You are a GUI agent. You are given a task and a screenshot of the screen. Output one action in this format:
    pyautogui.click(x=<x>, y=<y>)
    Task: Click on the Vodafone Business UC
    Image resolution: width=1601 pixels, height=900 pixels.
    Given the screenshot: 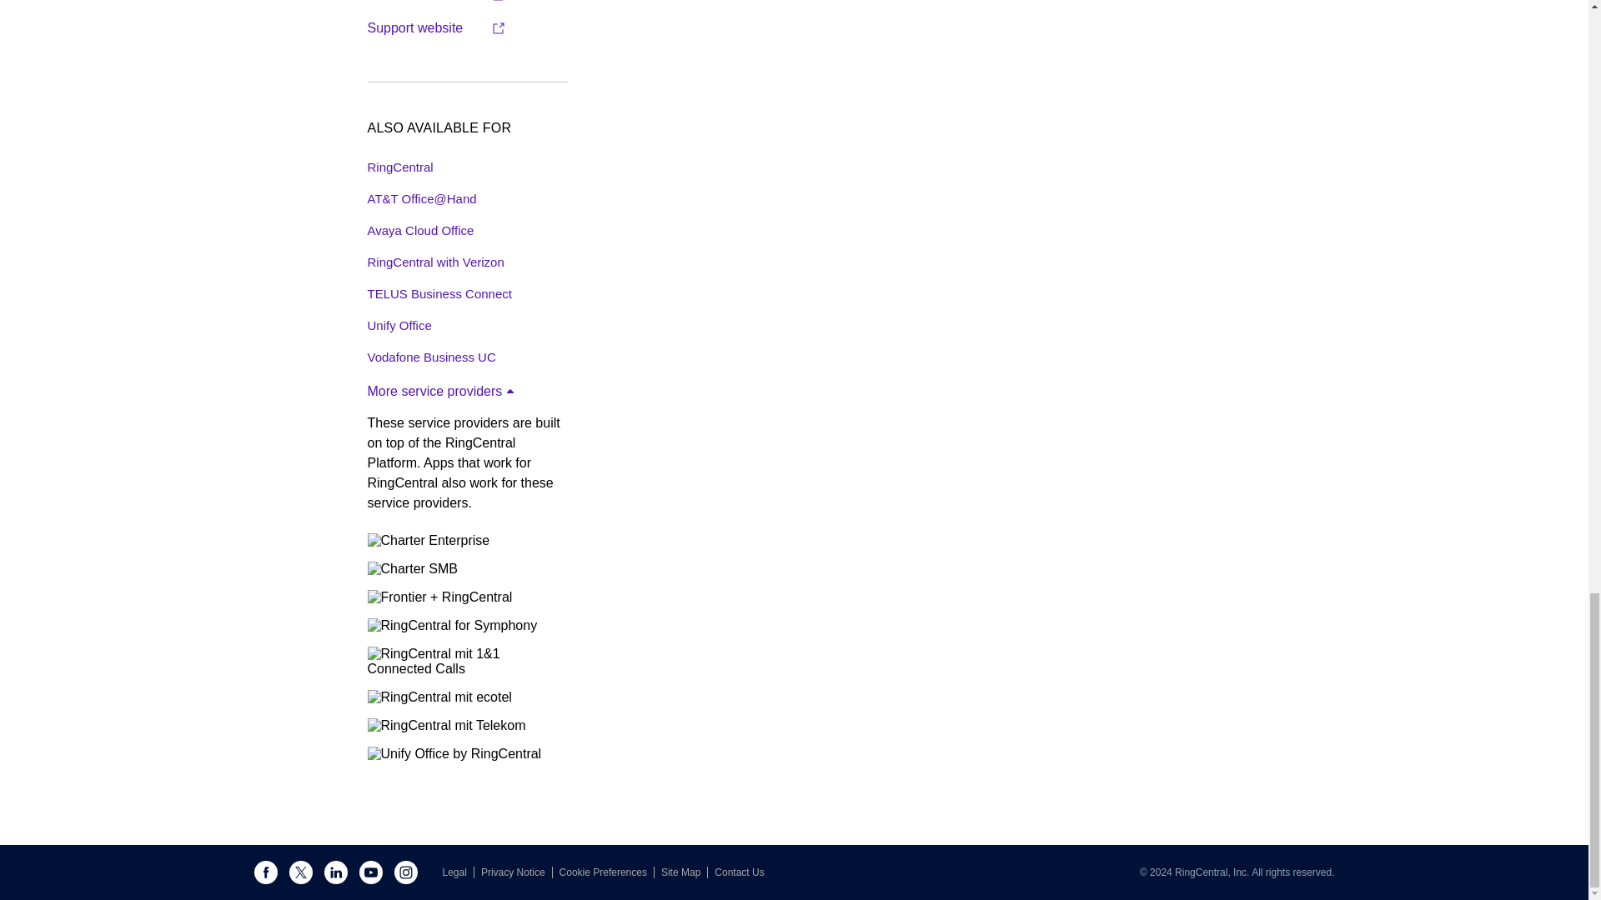 What is the action you would take?
    pyautogui.click(x=430, y=357)
    